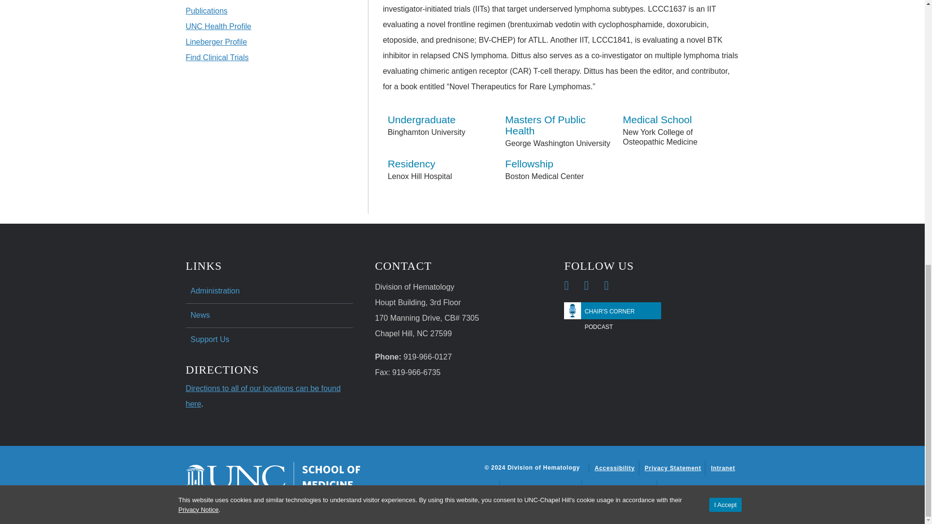  Describe the element at coordinates (269, 340) in the screenshot. I see `Support Us` at that location.